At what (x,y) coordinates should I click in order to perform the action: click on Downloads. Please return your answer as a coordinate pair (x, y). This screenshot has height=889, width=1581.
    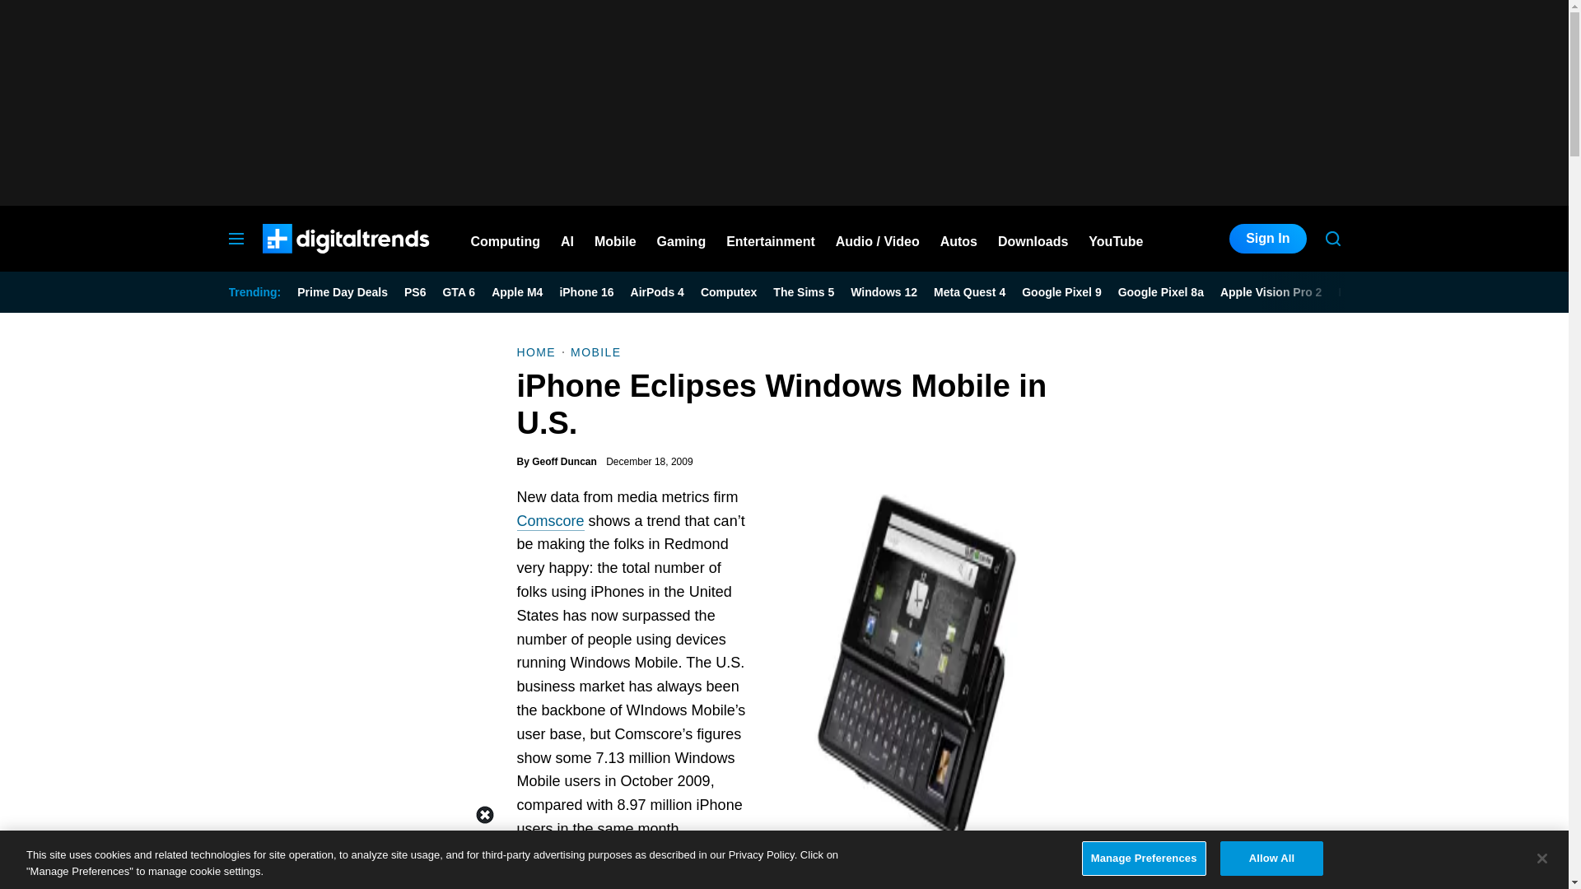
    Looking at the image, I should click on (1033, 239).